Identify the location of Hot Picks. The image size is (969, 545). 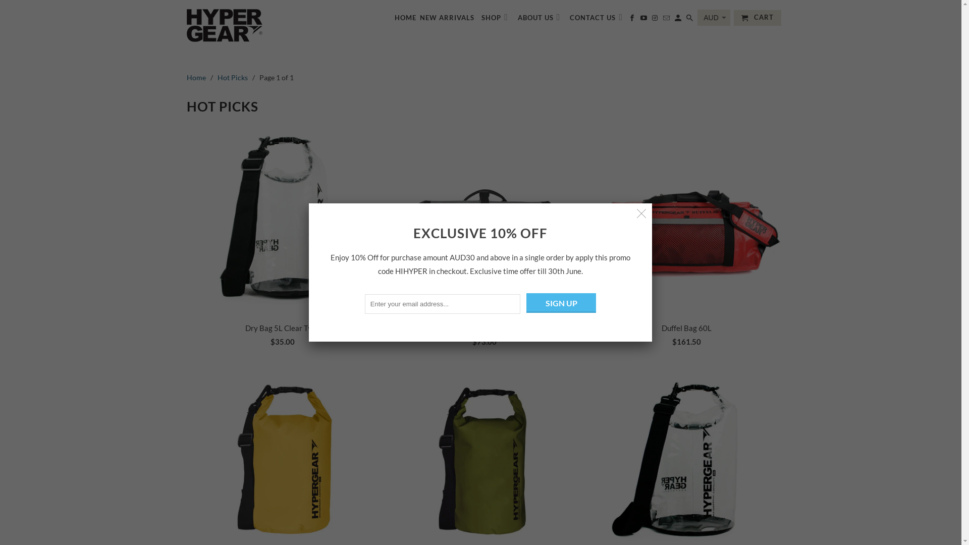
(233, 78).